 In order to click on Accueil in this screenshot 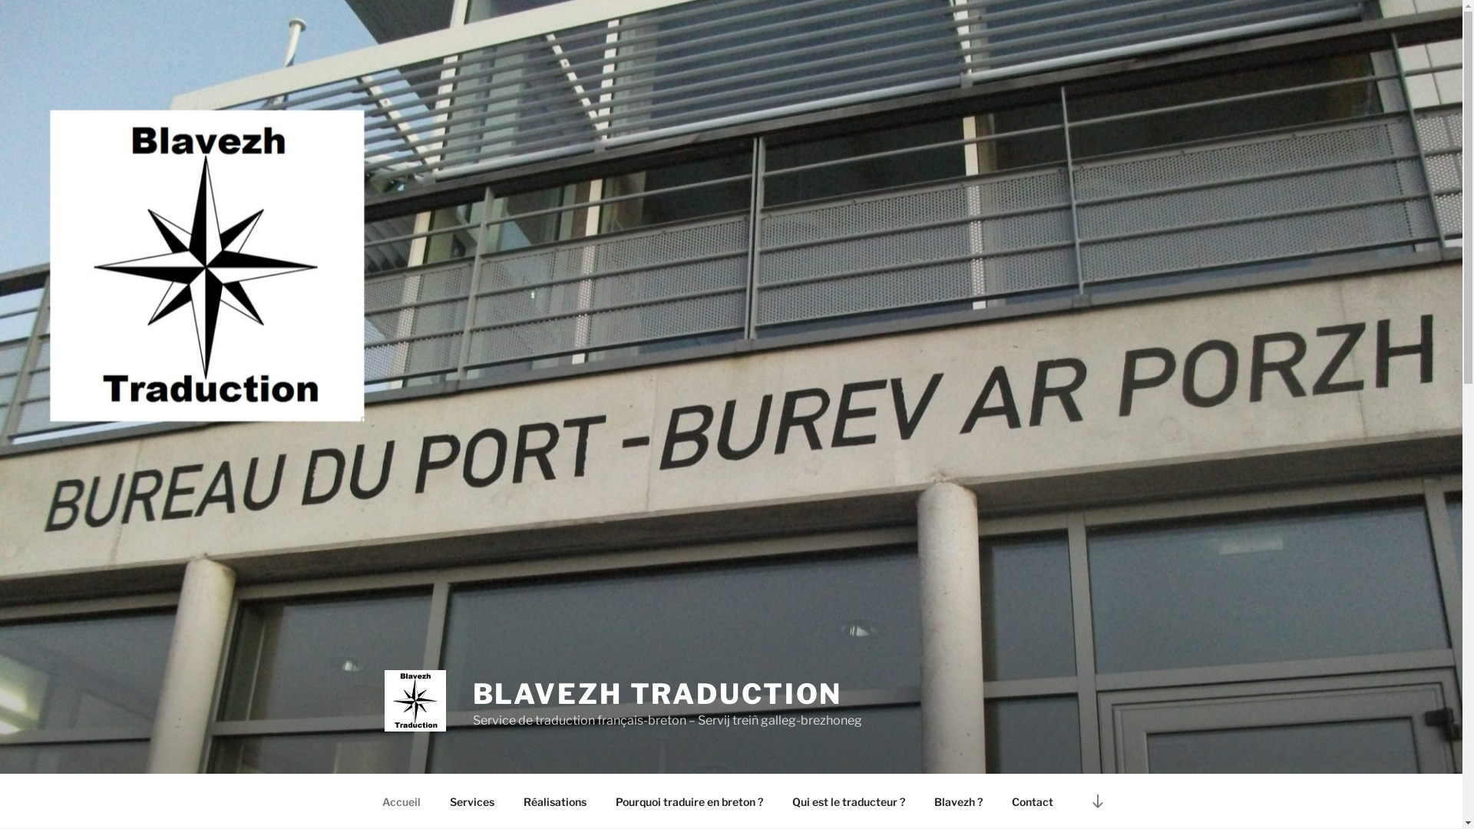, I will do `click(401, 801)`.